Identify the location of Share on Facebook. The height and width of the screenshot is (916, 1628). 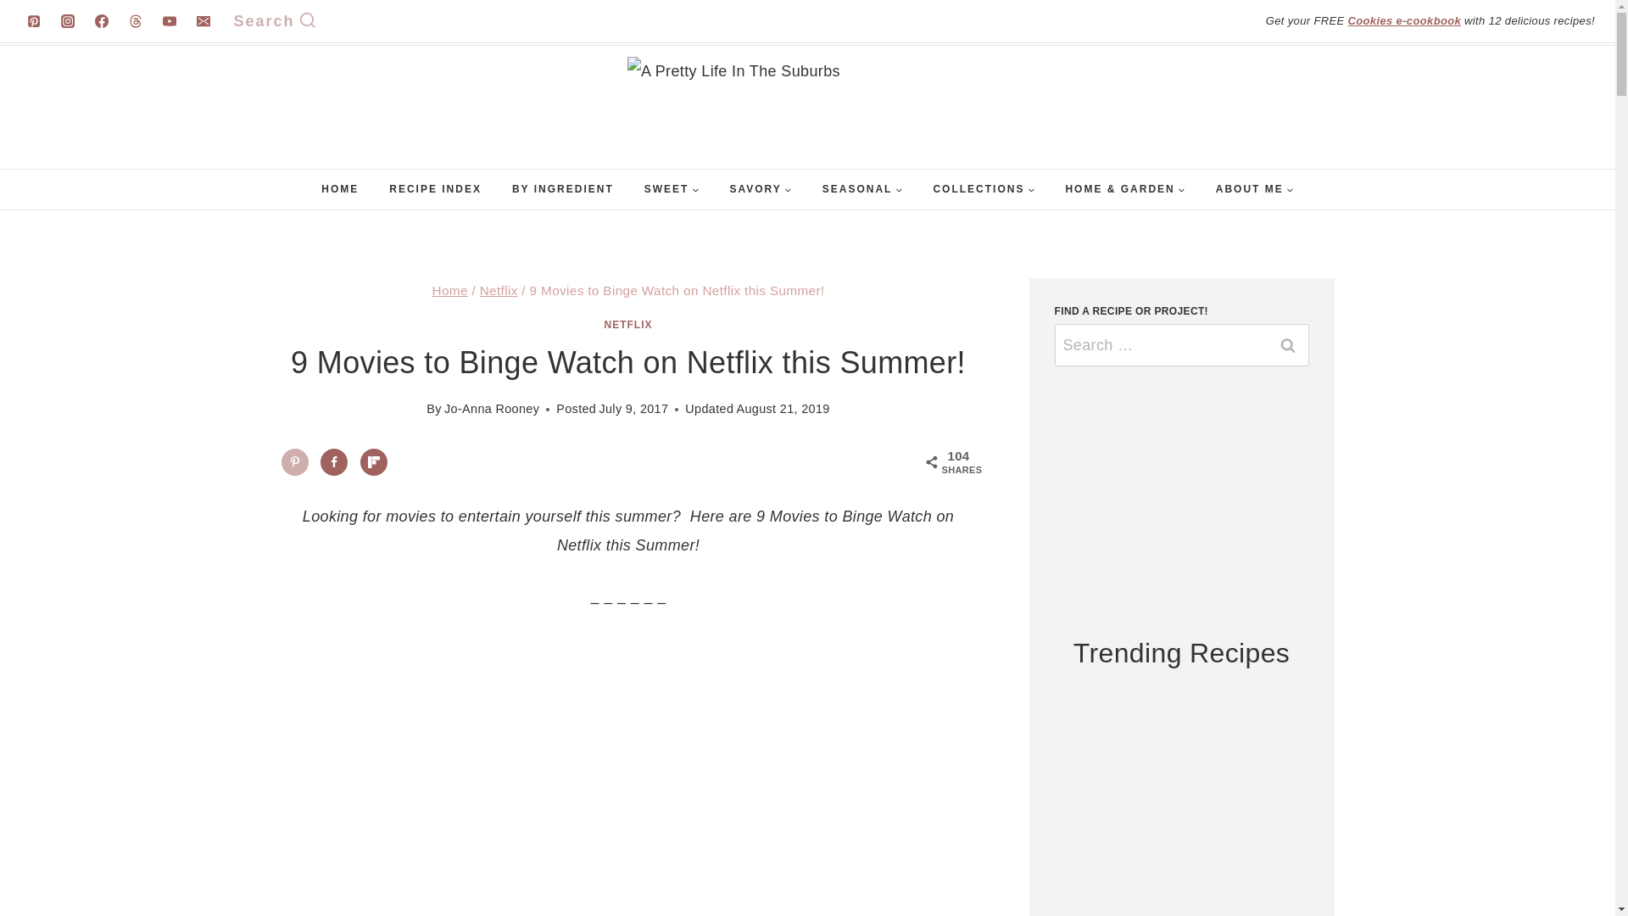
(334, 461).